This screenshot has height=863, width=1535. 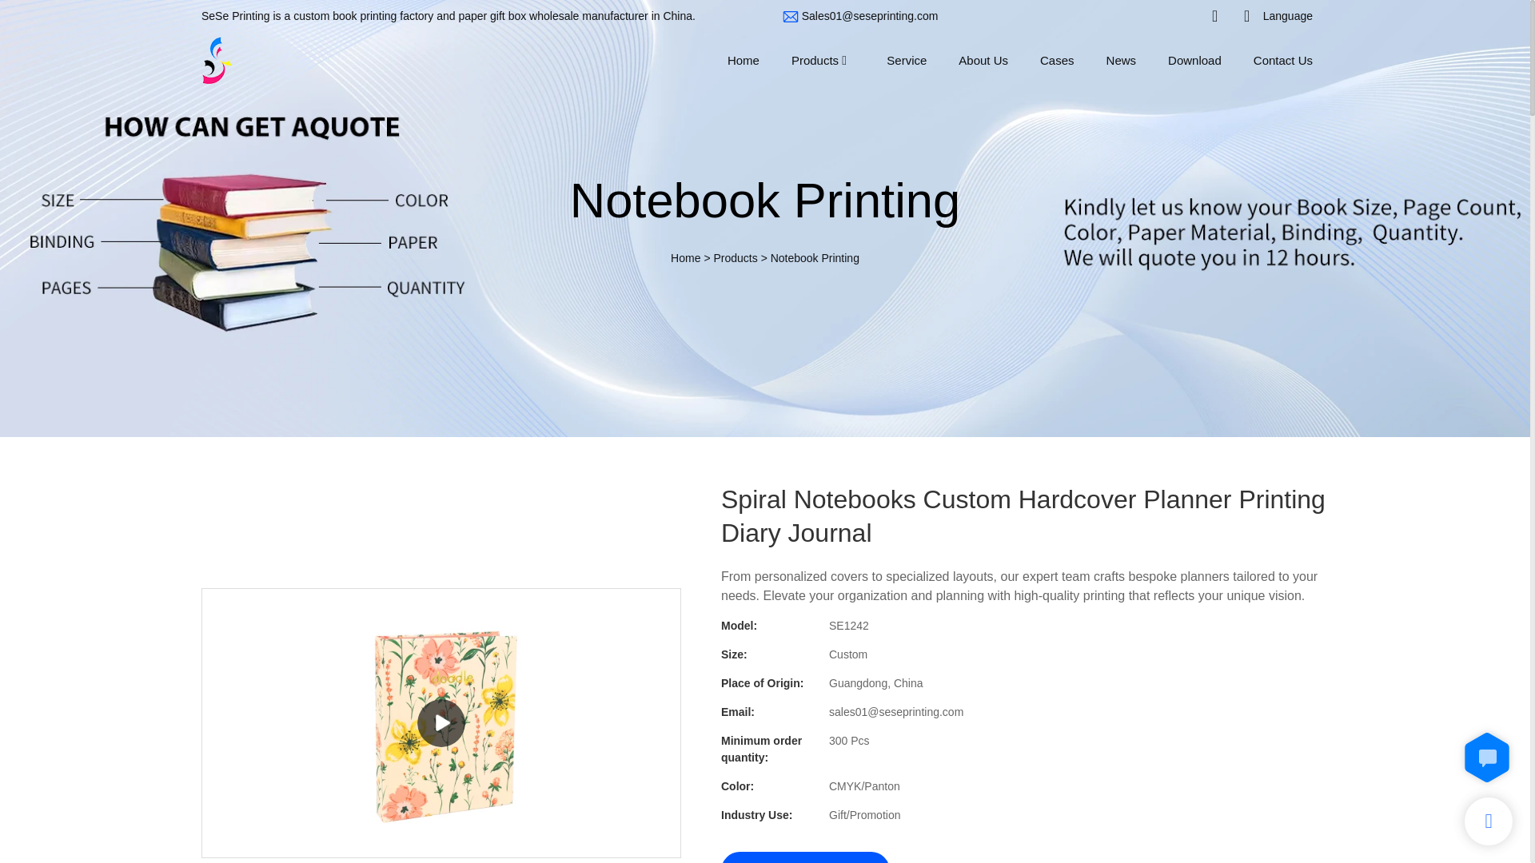 What do you see at coordinates (1194, 59) in the screenshot?
I see `Download` at bounding box center [1194, 59].